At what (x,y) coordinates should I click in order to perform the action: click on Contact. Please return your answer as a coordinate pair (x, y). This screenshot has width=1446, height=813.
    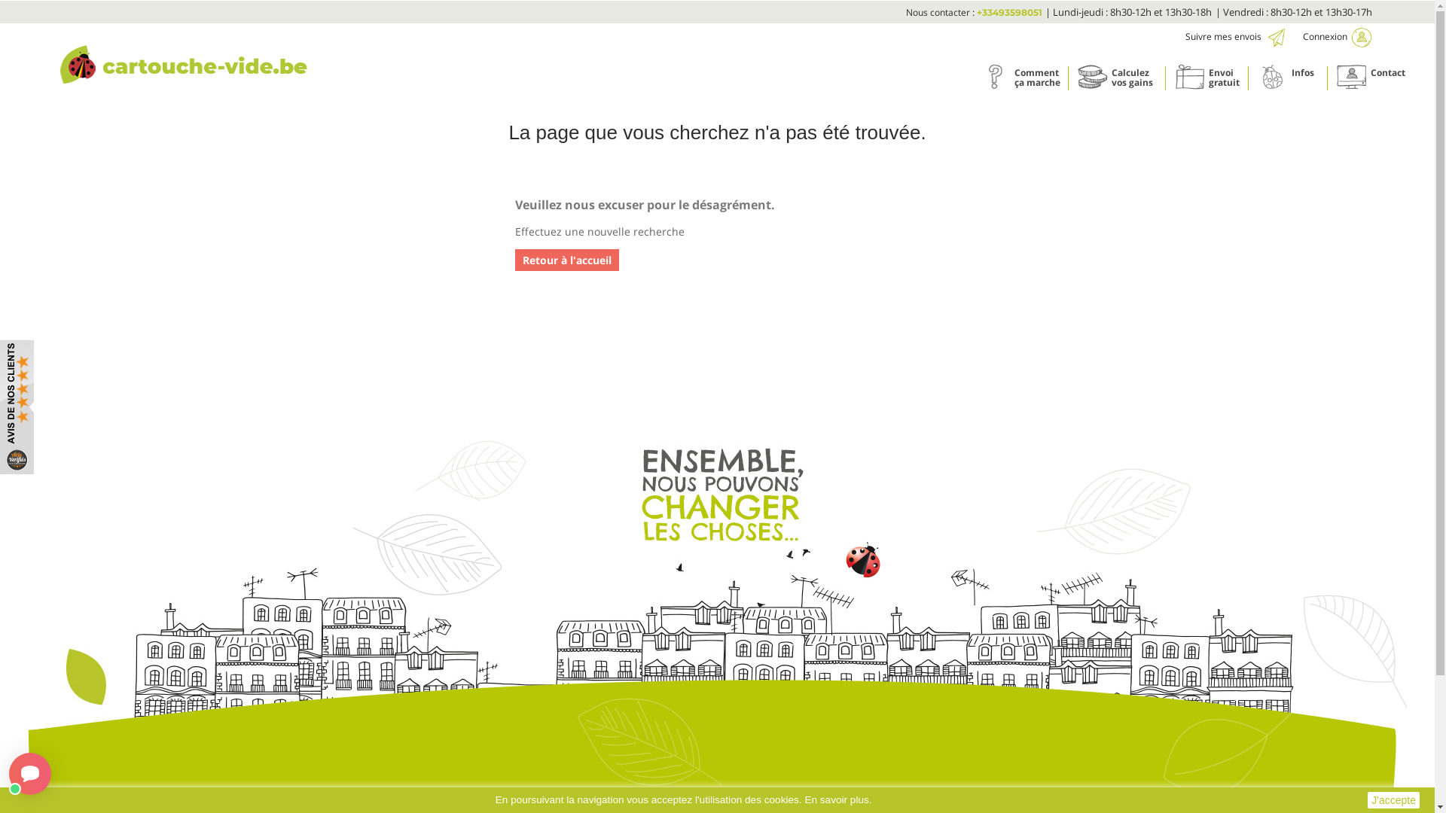
    Looking at the image, I should click on (1371, 78).